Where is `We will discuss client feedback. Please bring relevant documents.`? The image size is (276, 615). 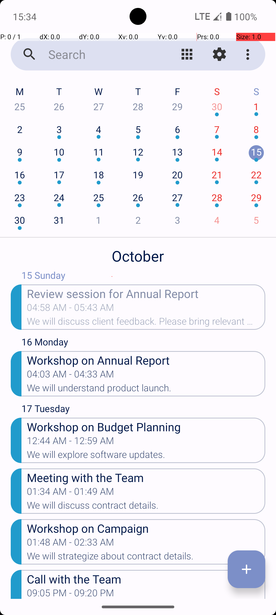
We will discuss client feedback. Please bring relevant documents. is located at coordinates (146, 323).